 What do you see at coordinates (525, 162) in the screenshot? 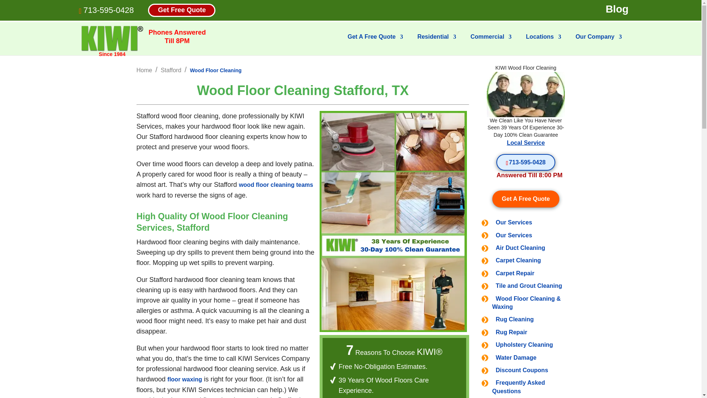
I see `Call For This Week's Special` at bounding box center [525, 162].